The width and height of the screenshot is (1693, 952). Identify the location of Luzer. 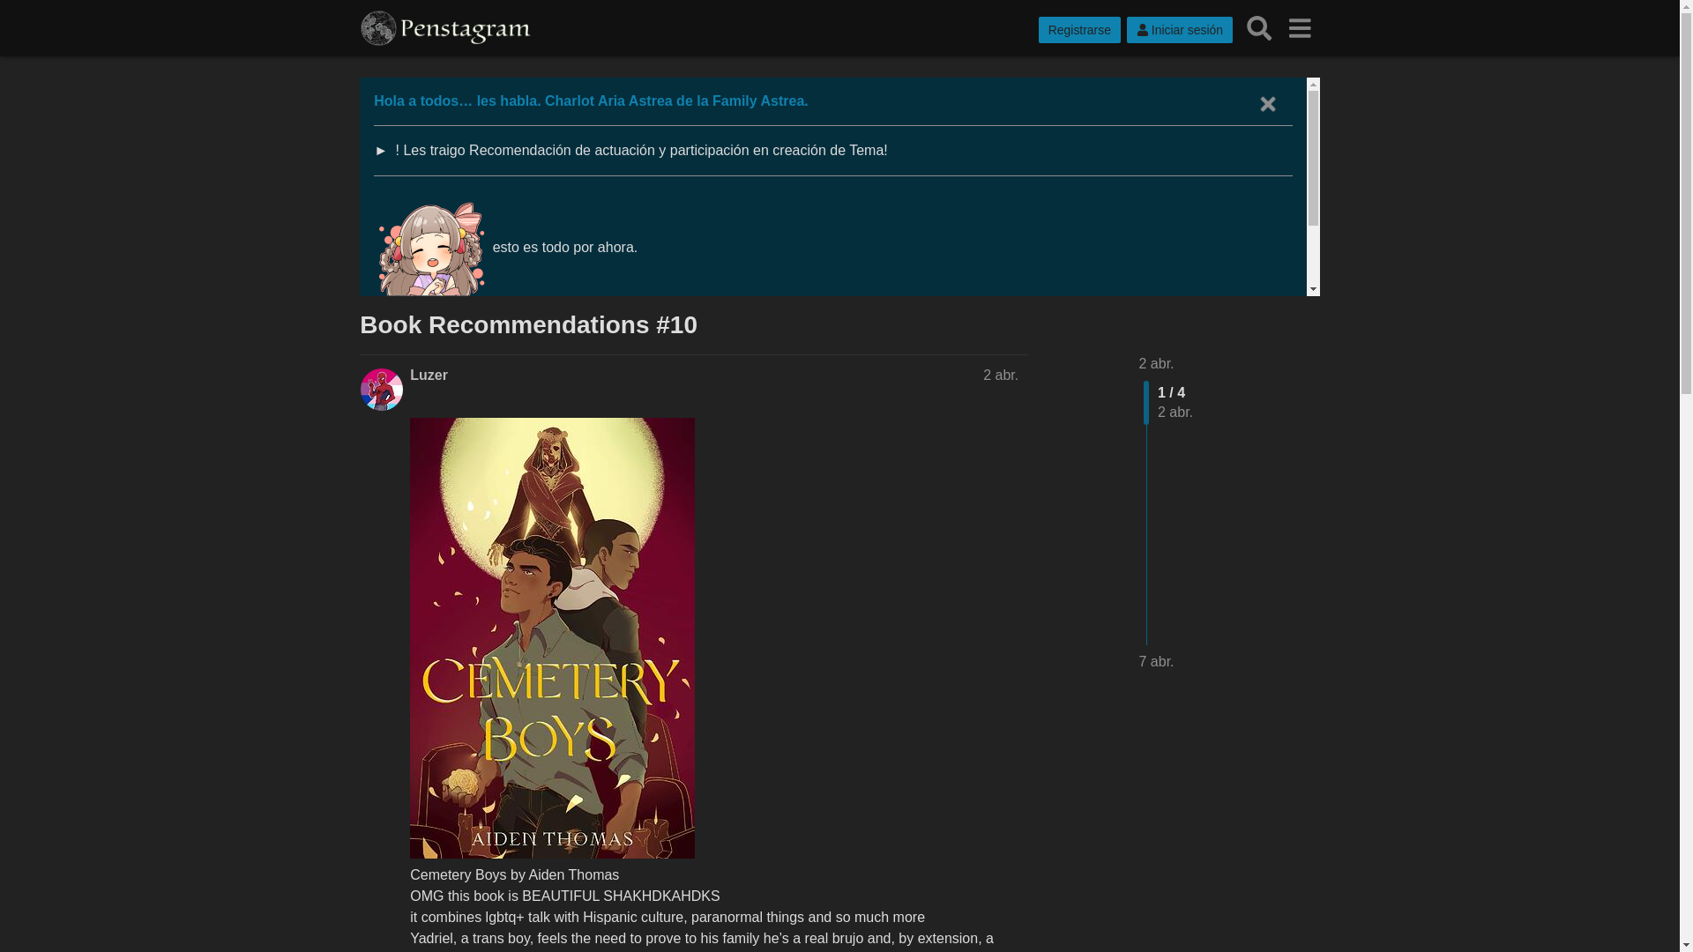
(429, 376).